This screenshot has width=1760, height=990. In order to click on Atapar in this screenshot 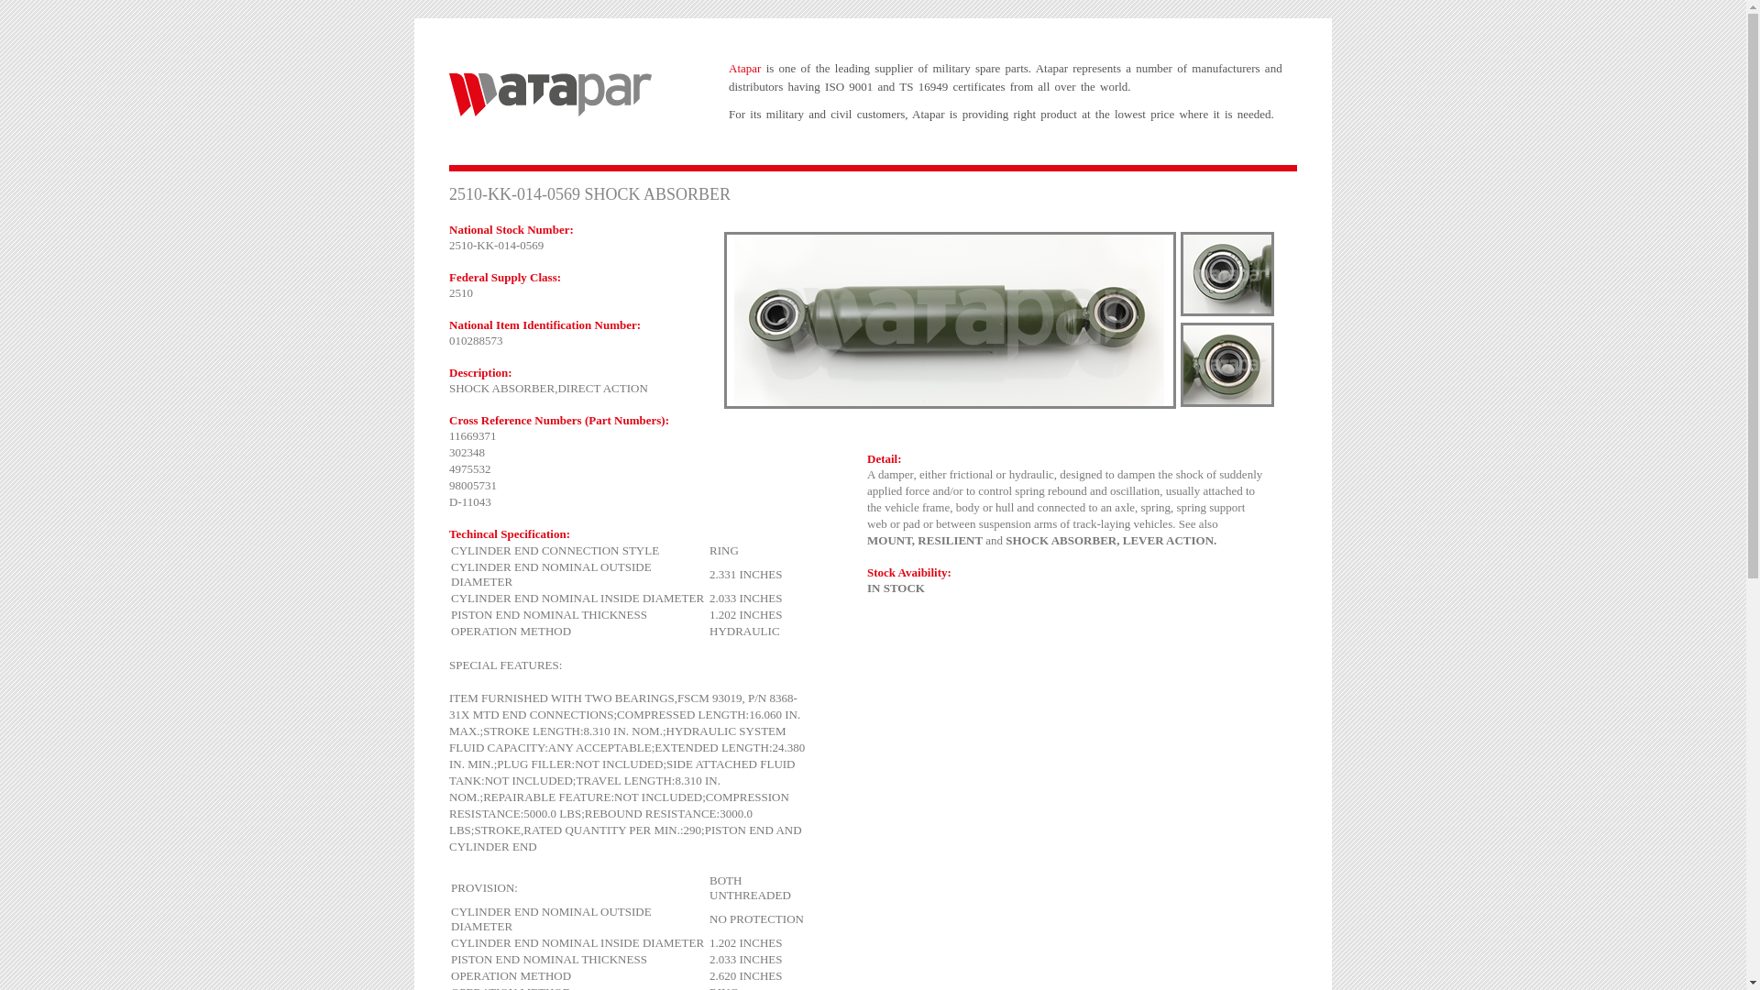, I will do `click(550, 95)`.